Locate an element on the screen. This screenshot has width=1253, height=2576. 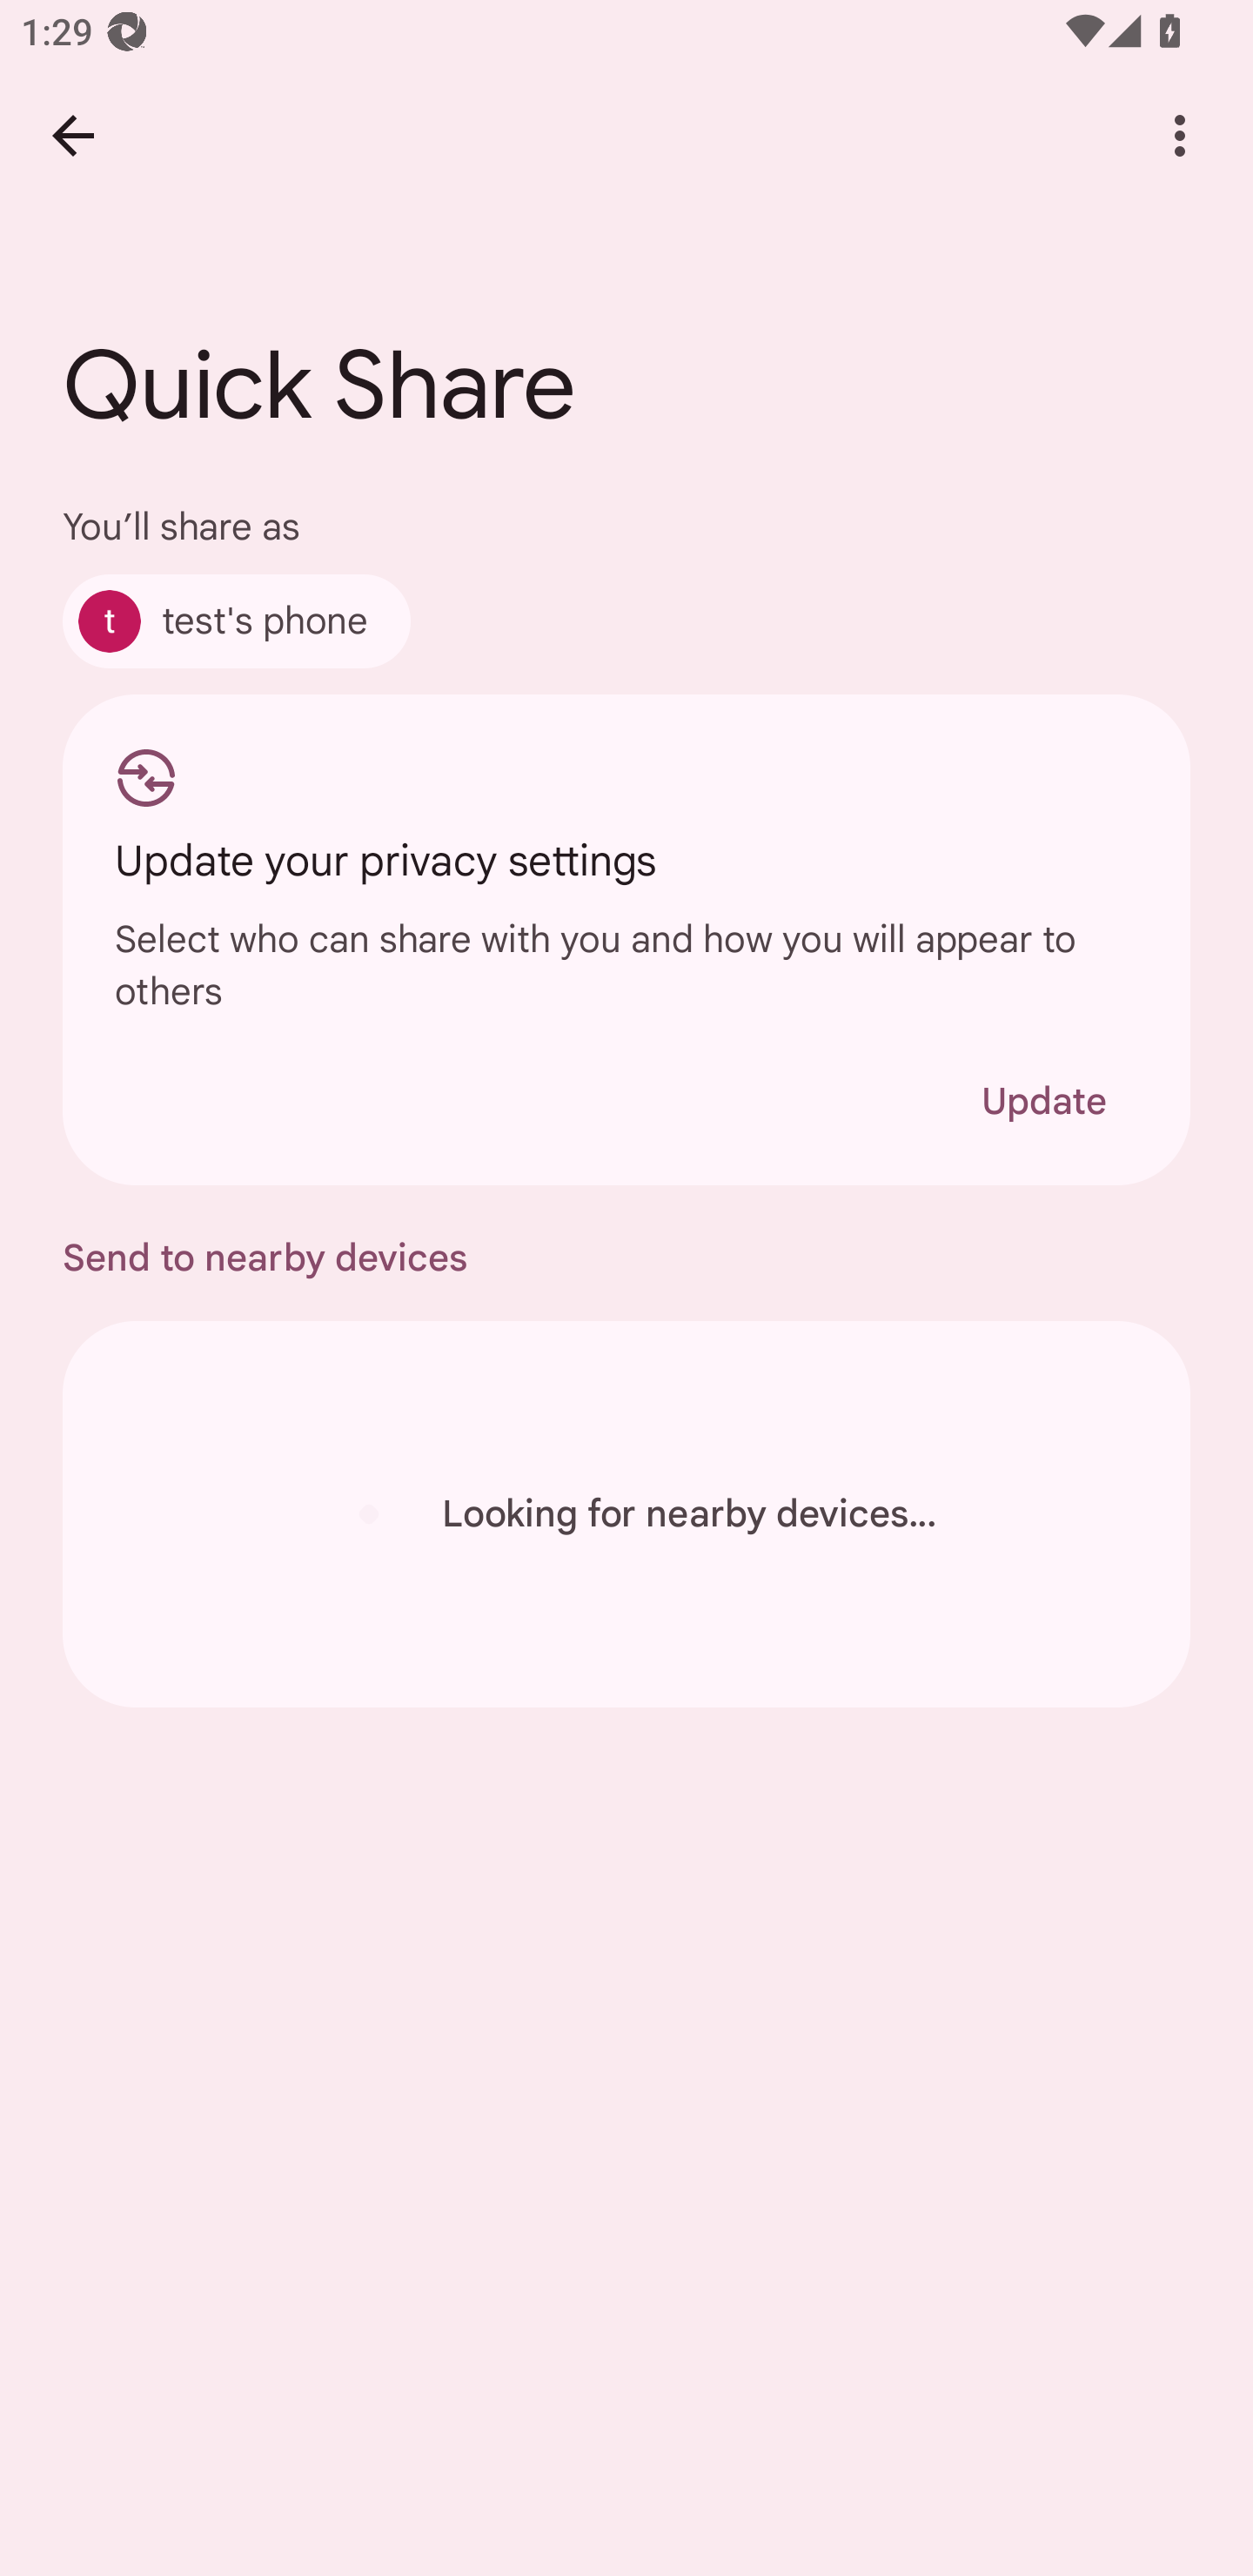
Update is located at coordinates (1043, 1100).